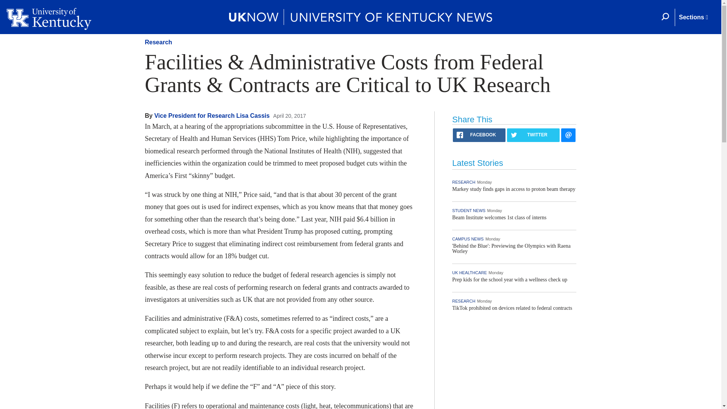  What do you see at coordinates (513, 189) in the screenshot?
I see `Markey study finds gaps in access to proton beam therapy` at bounding box center [513, 189].